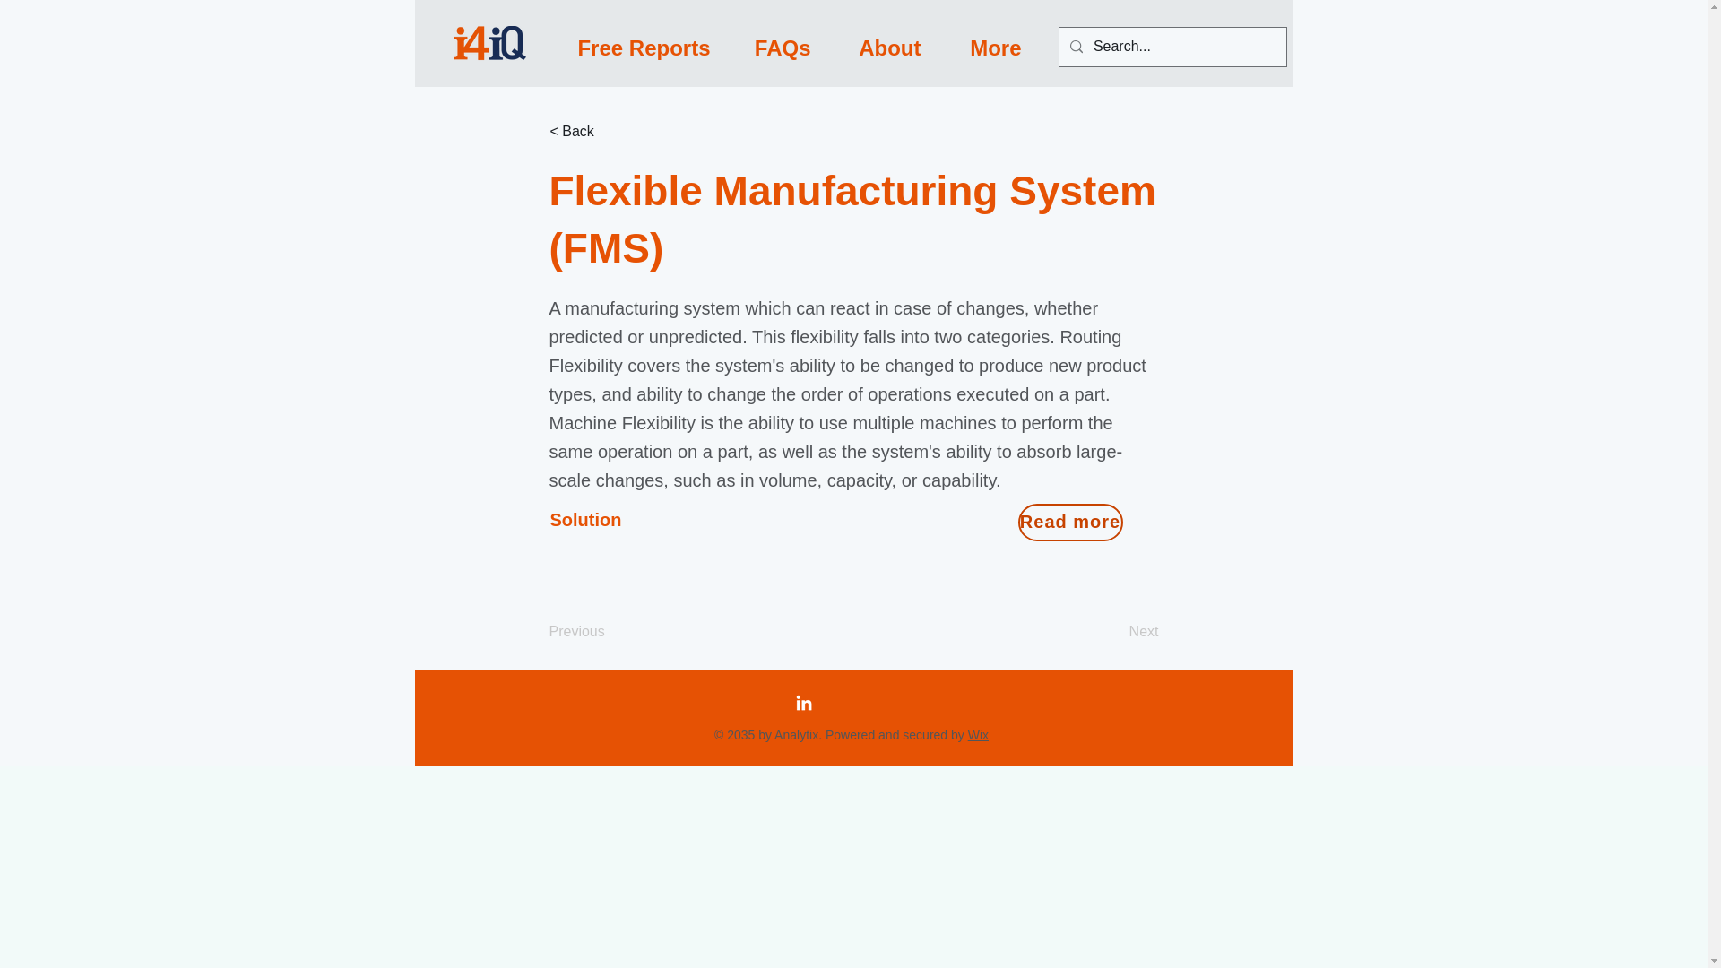 The height and width of the screenshot is (968, 1721). I want to click on Previous, so click(608, 631).